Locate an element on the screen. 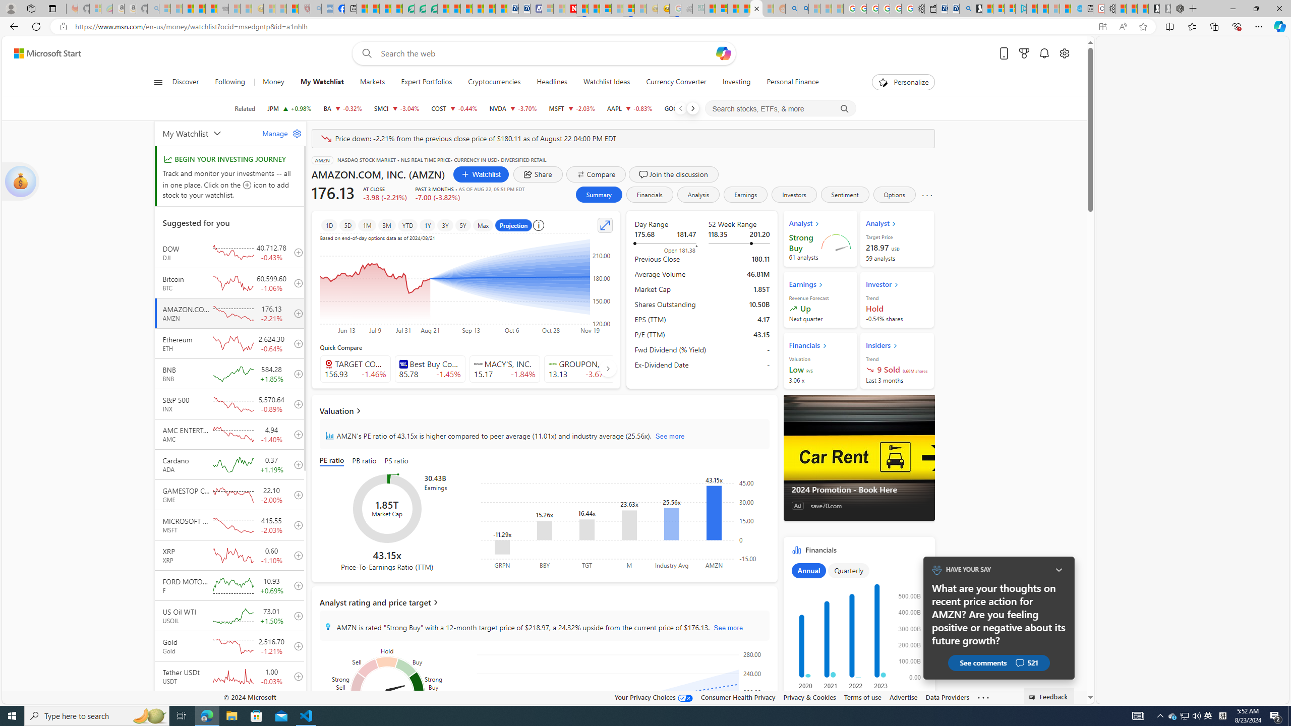 This screenshot has width=1291, height=726. 3M is located at coordinates (387, 225).